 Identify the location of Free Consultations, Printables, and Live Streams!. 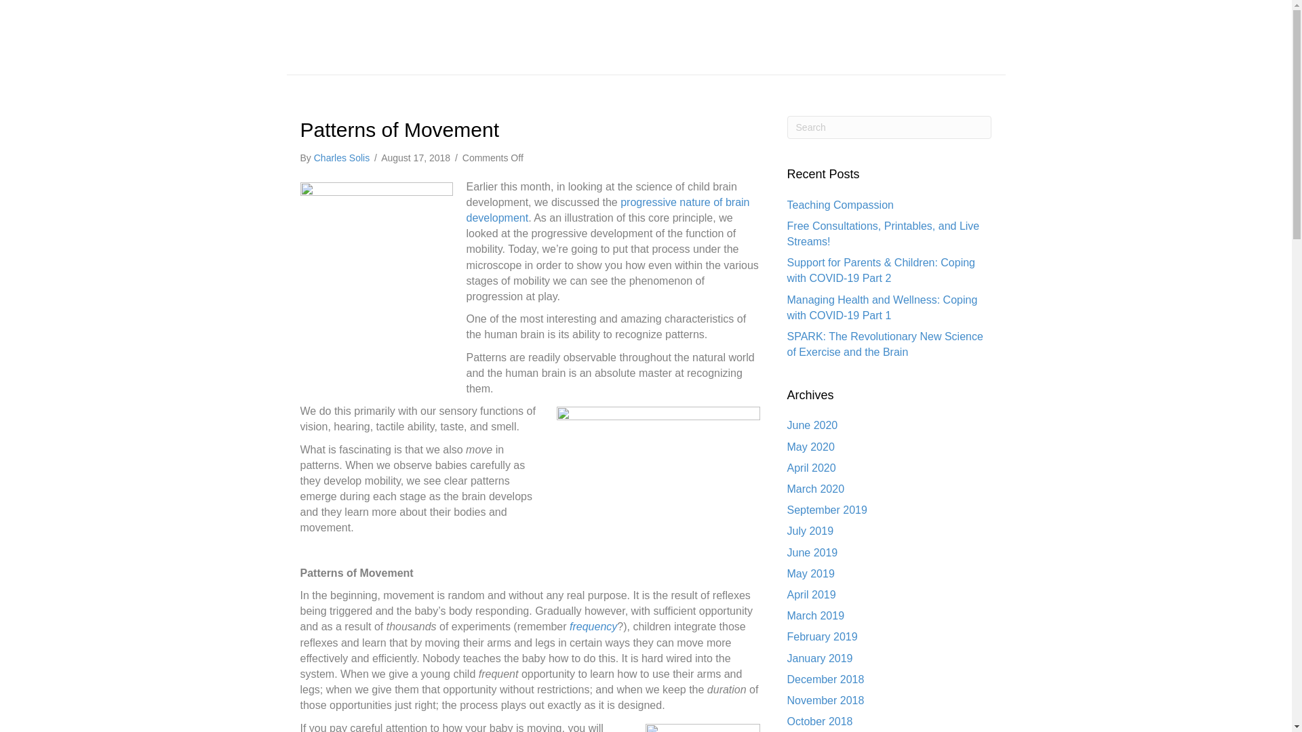
(884, 234).